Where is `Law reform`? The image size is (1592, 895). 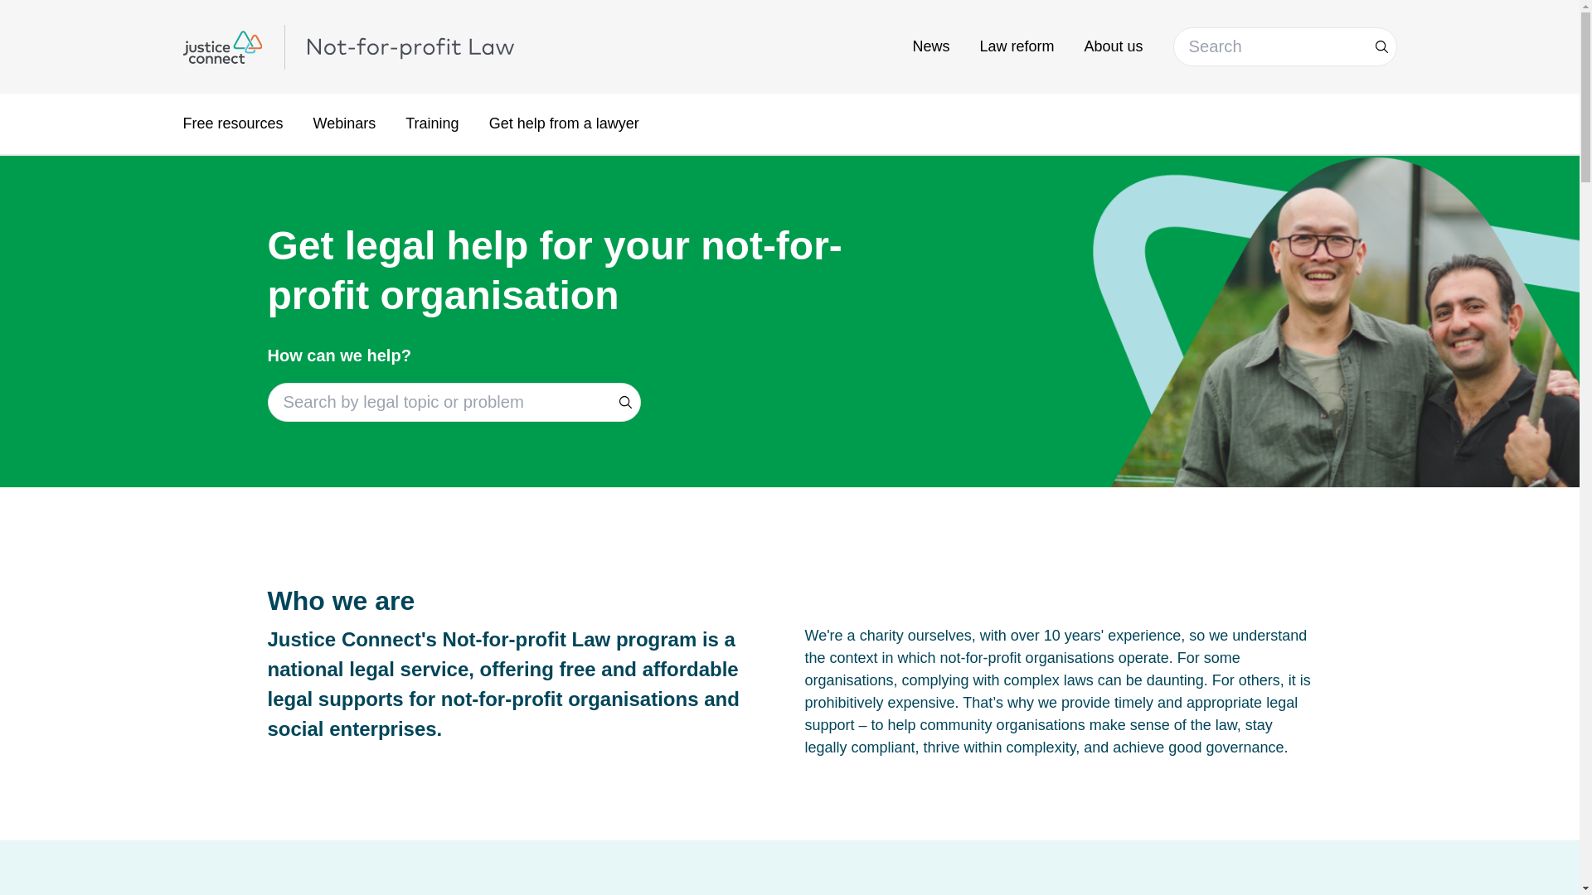 Law reform is located at coordinates (1017, 46).